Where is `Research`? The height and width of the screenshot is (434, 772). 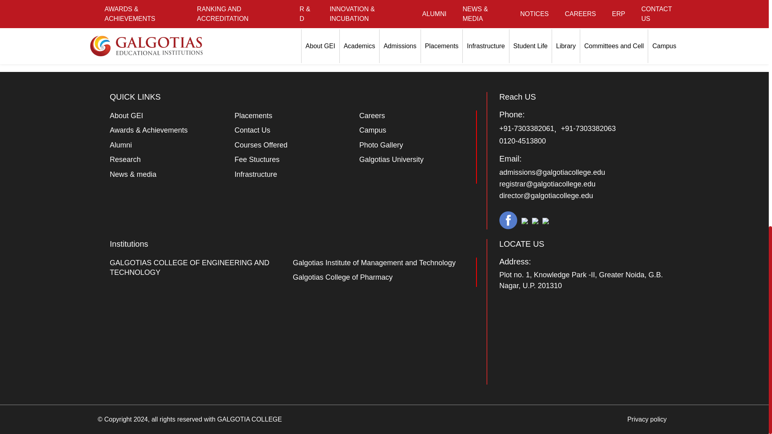
Research is located at coordinates (125, 159).